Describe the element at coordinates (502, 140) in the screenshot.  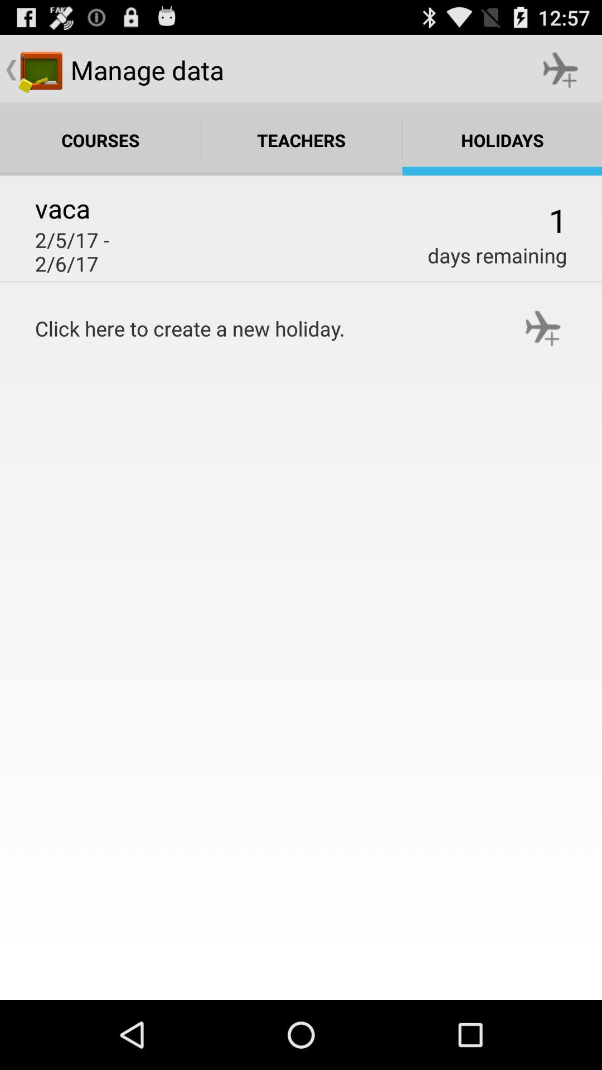
I see `move to holidays tab` at that location.